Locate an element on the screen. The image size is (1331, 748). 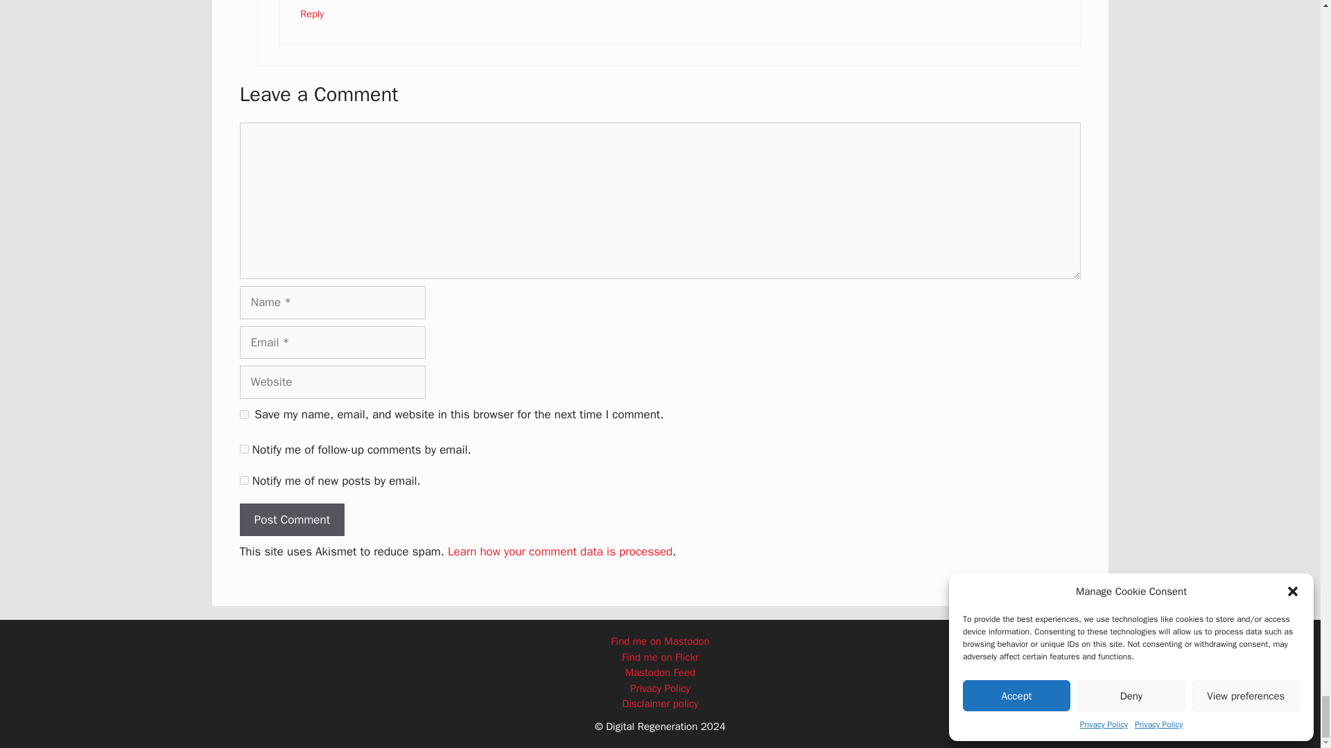
yes is located at coordinates (244, 414).